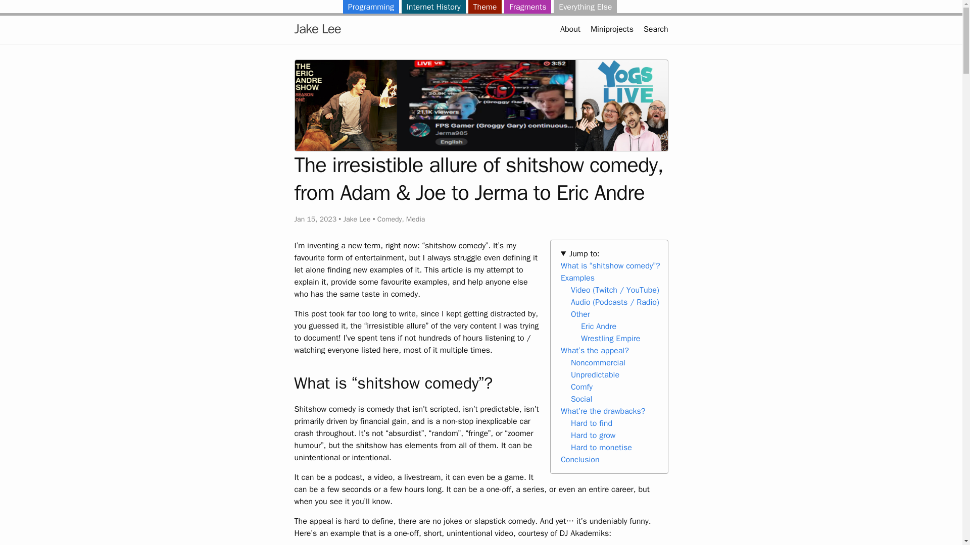  Describe the element at coordinates (580, 459) in the screenshot. I see `Conclusion` at that location.